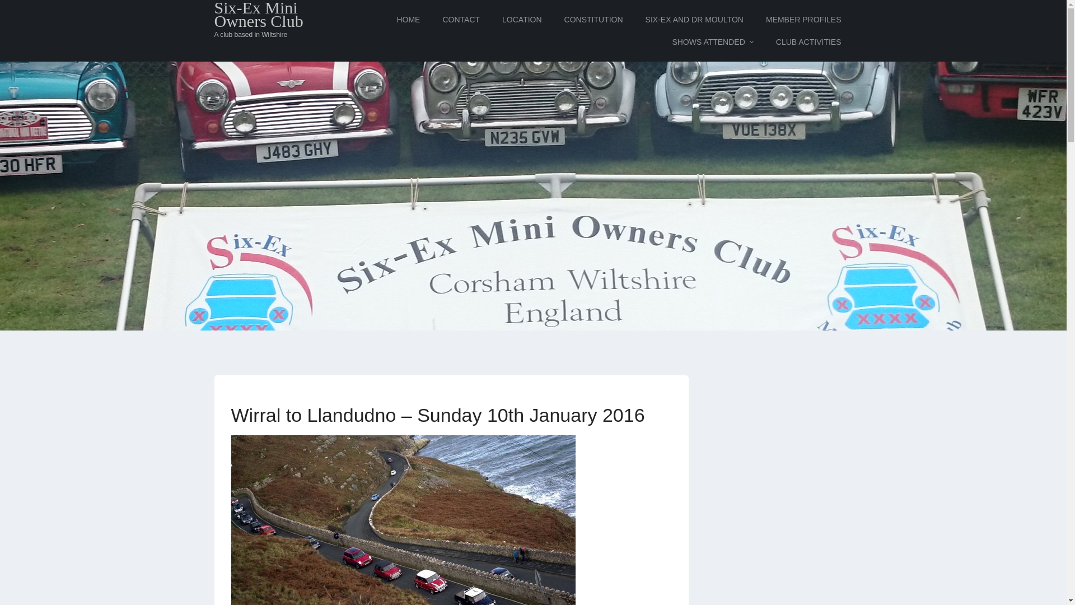  I want to click on HOME, so click(408, 20).